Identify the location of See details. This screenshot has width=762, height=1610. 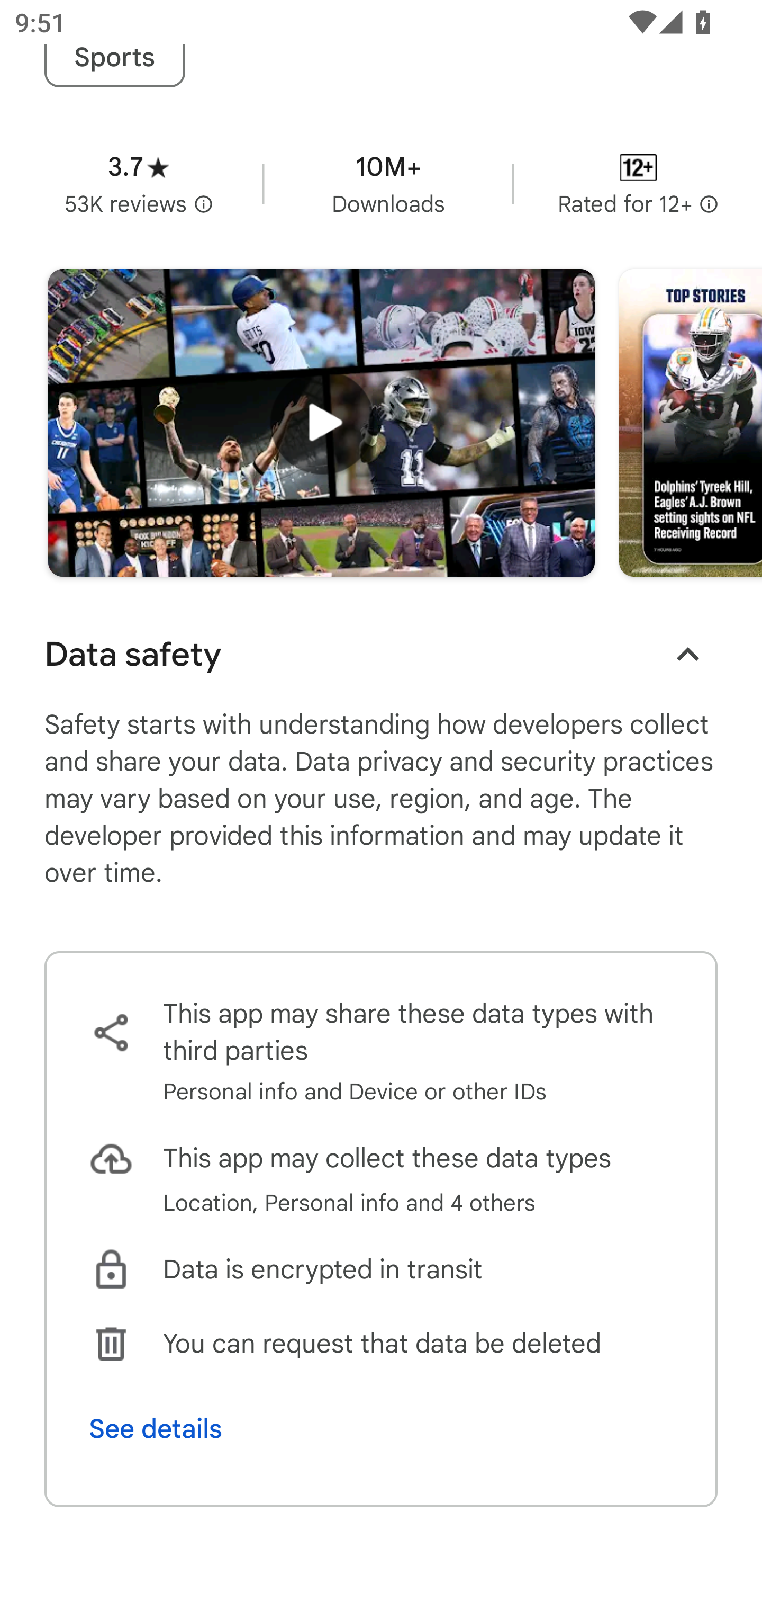
(156, 1429).